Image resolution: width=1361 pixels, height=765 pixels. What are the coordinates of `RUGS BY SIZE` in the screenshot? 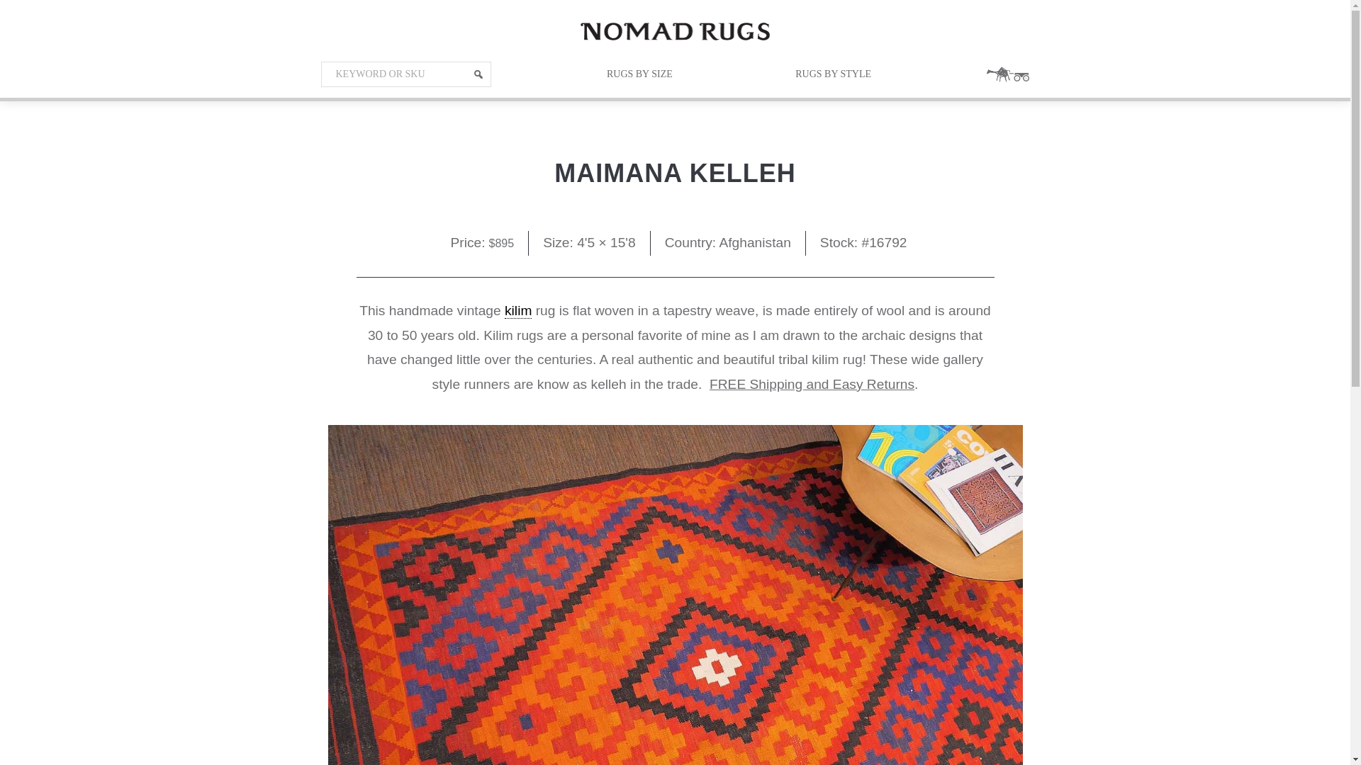 It's located at (639, 74).